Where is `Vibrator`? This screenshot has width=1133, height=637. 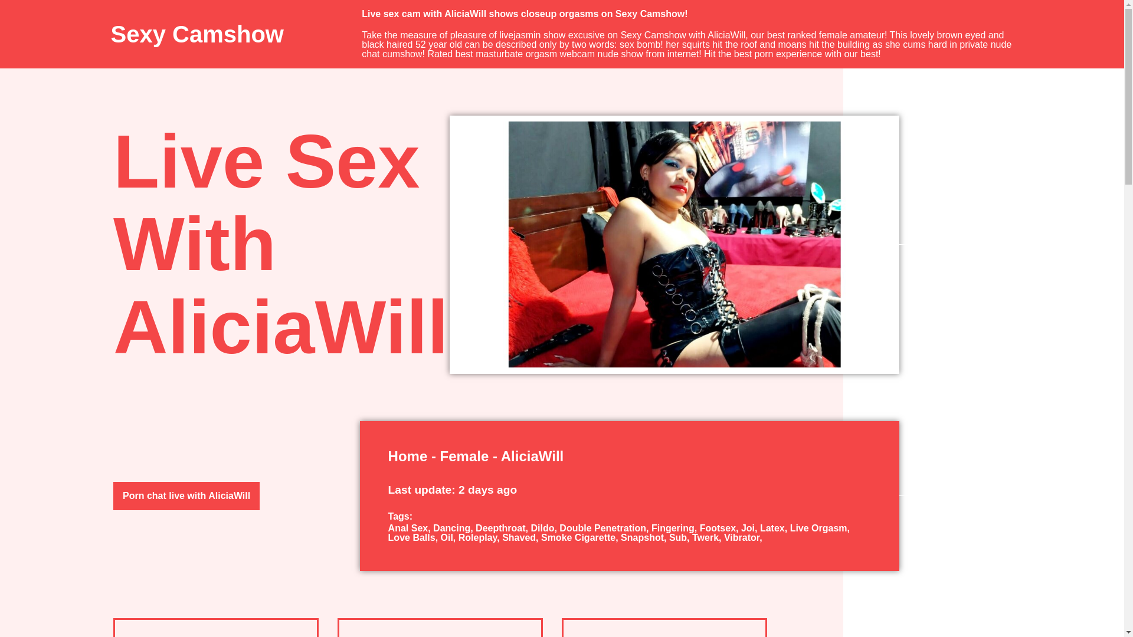
Vibrator is located at coordinates (743, 537).